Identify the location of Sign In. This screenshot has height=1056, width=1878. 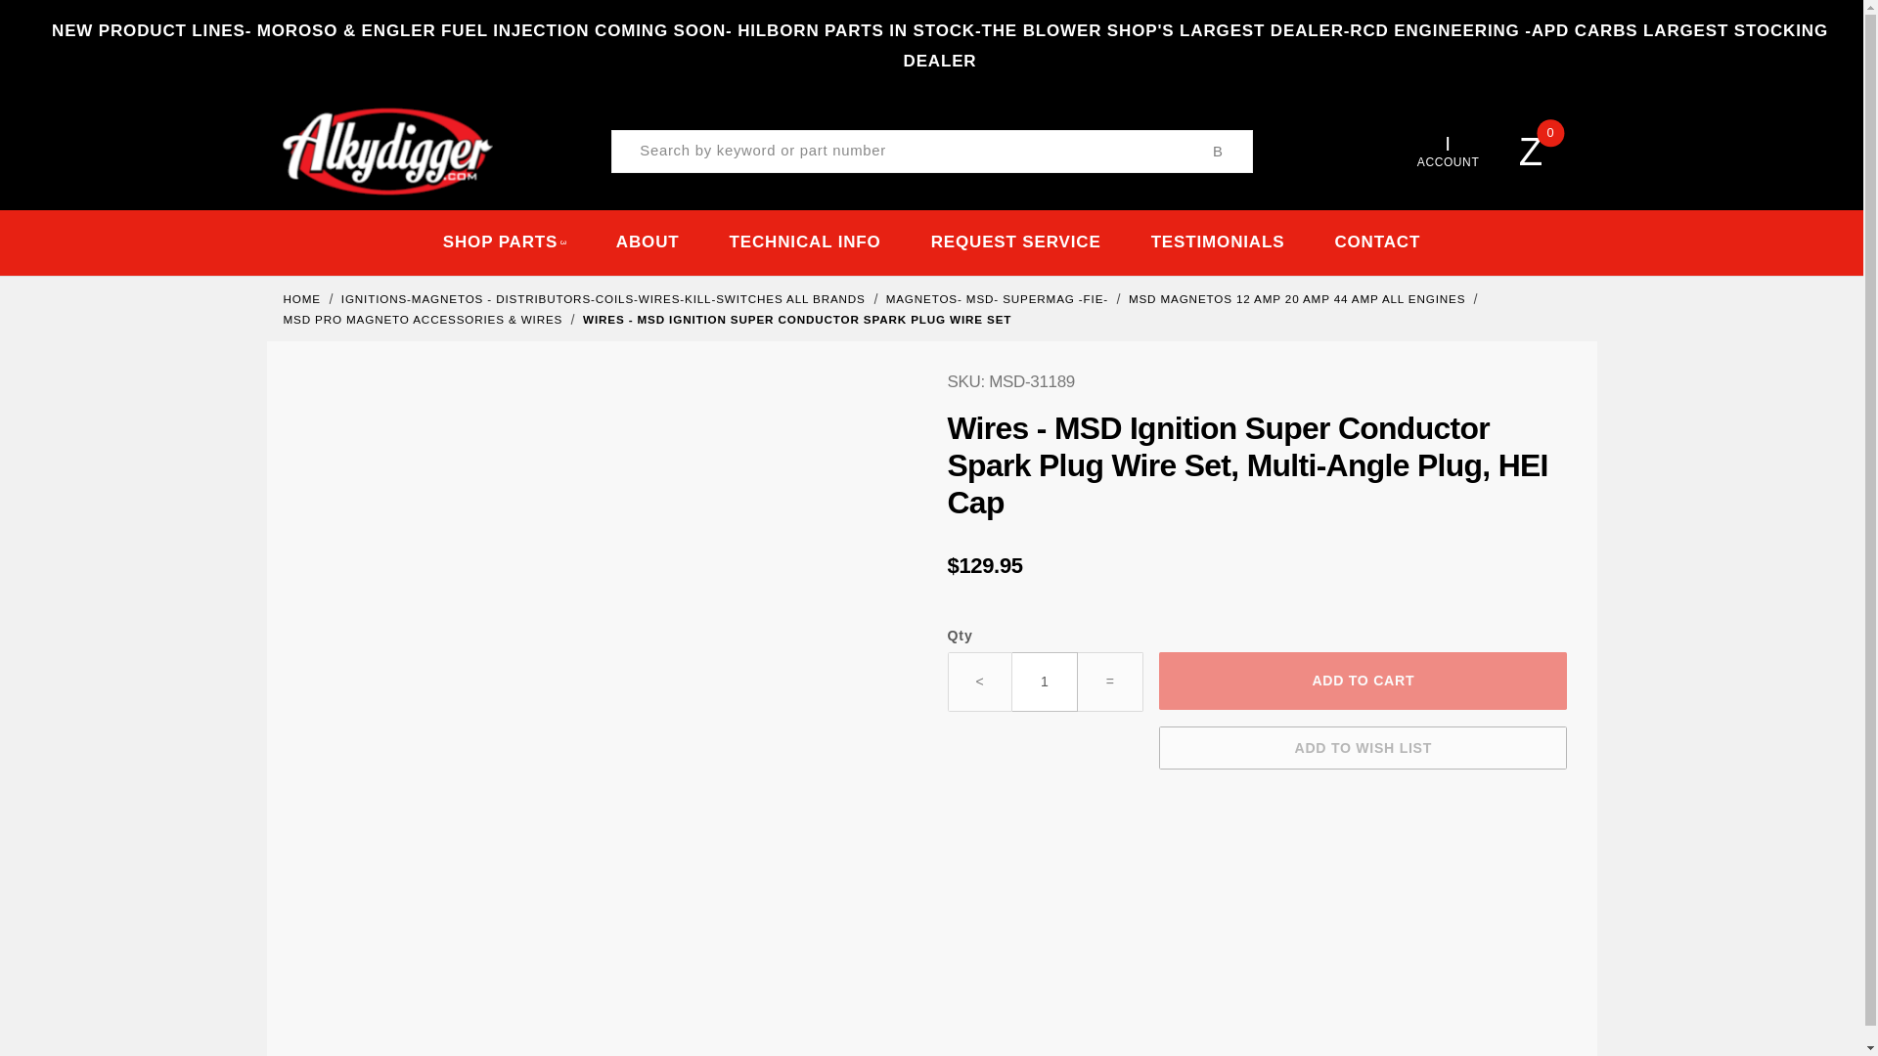
(1408, 388).